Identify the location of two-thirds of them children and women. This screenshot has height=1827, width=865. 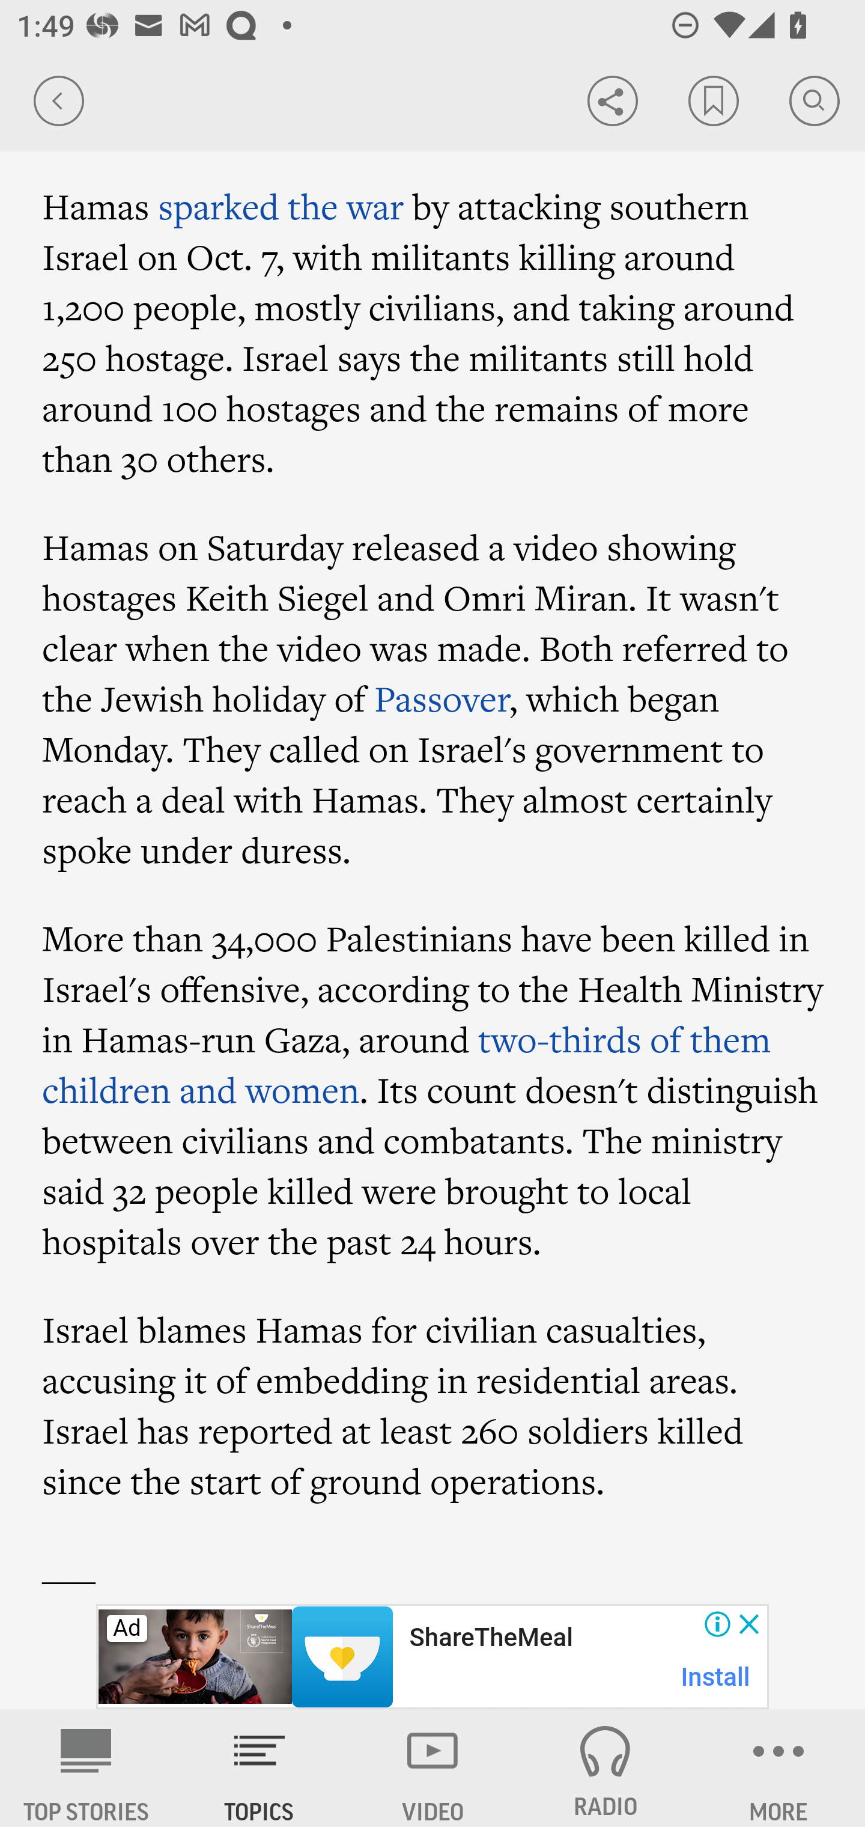
(407, 1063).